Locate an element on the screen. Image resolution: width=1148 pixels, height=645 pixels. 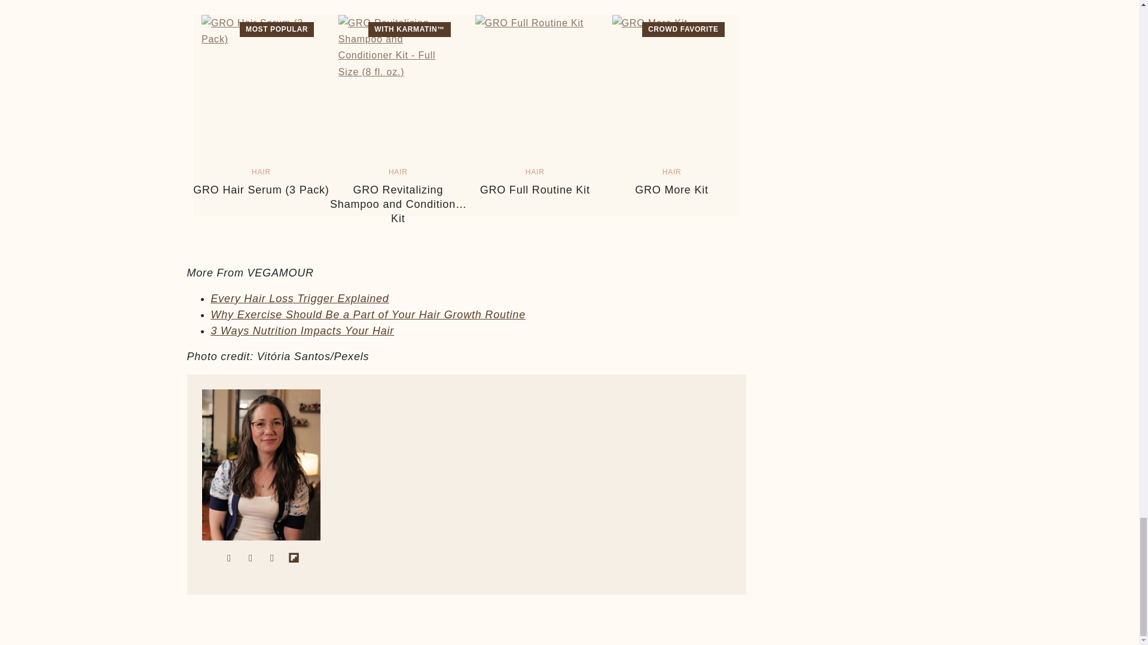
nutrition hair is located at coordinates (301, 331).